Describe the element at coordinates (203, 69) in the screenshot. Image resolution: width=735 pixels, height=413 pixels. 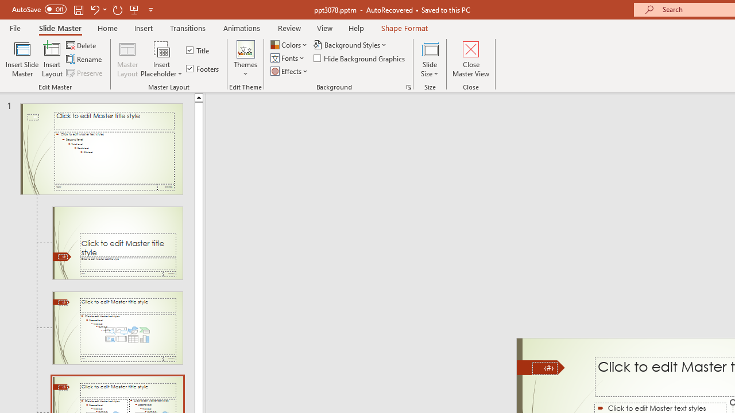
I see `Footers` at that location.